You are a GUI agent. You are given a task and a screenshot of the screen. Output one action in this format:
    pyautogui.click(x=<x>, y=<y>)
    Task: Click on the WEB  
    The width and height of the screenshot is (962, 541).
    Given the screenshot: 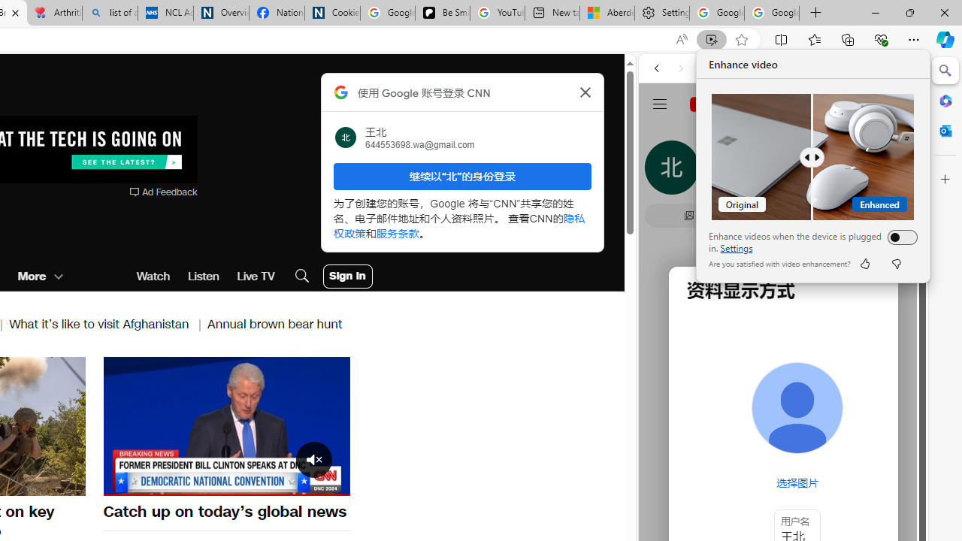 What is the action you would take?
    pyautogui.click(x=663, y=171)
    